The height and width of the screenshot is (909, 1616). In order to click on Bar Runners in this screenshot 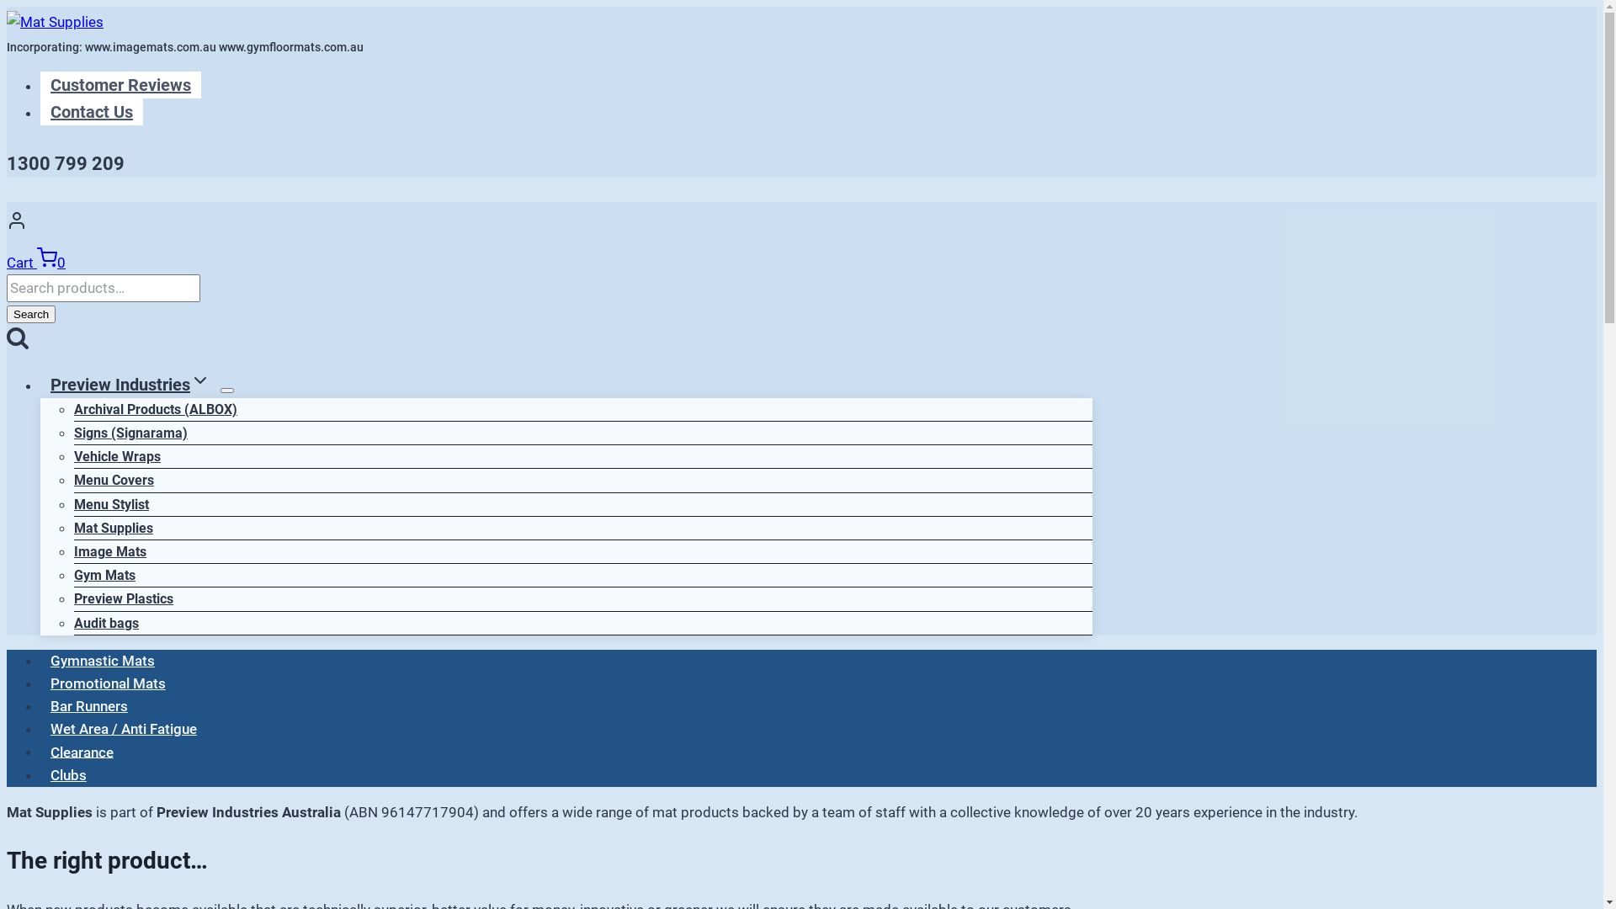, I will do `click(89, 706)`.